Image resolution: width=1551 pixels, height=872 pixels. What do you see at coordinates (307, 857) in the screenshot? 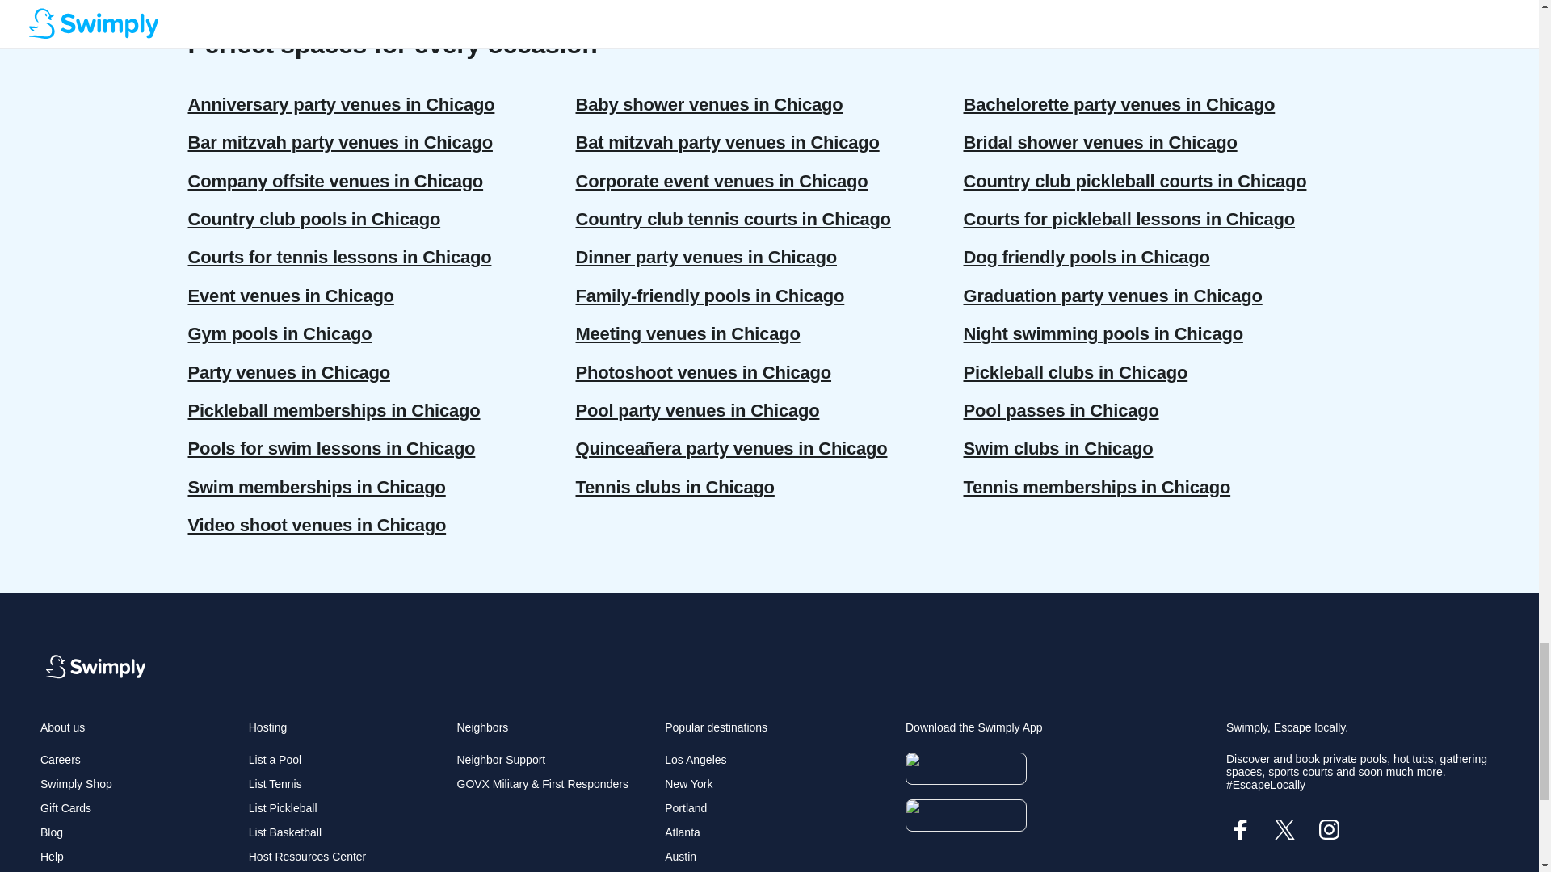
I see `Host Resources Center` at bounding box center [307, 857].